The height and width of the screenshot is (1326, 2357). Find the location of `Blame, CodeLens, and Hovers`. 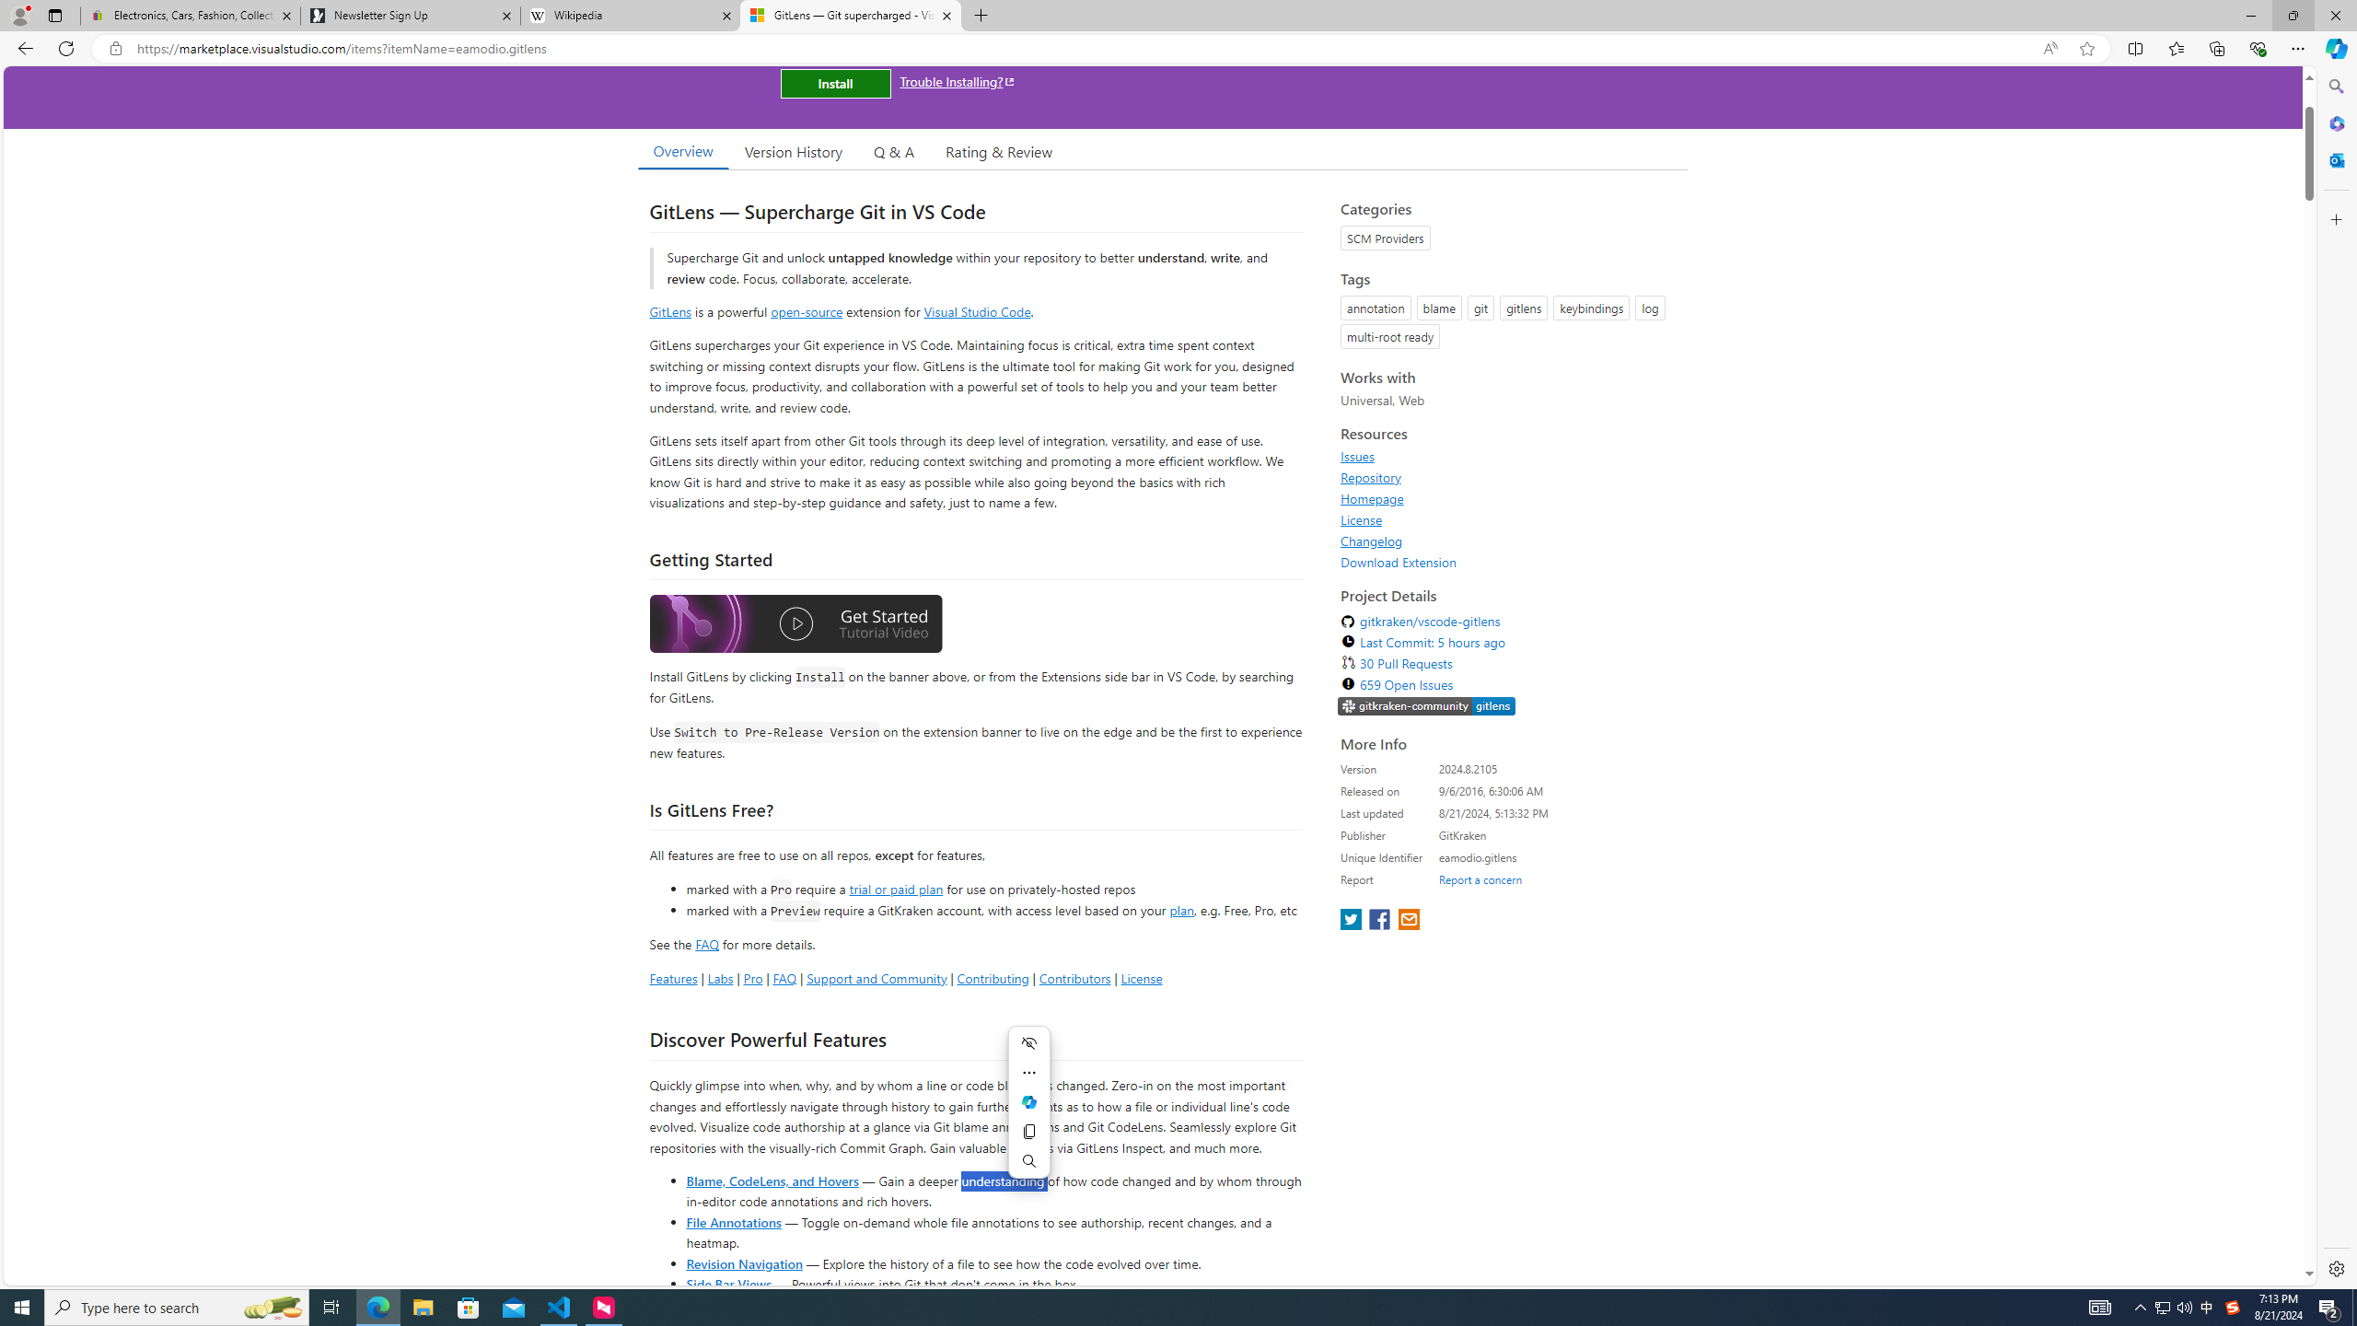

Blame, CodeLens, and Hovers is located at coordinates (772, 1180).